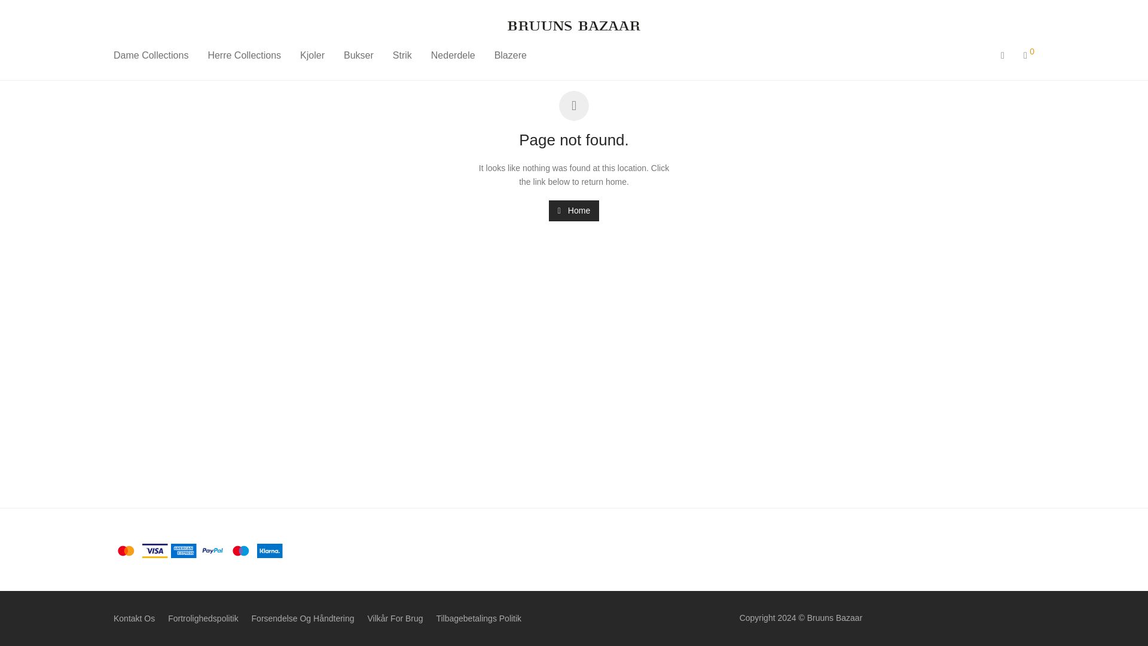 The width and height of the screenshot is (1148, 646). What do you see at coordinates (478, 618) in the screenshot?
I see `Tilbagebetalings Politik` at bounding box center [478, 618].